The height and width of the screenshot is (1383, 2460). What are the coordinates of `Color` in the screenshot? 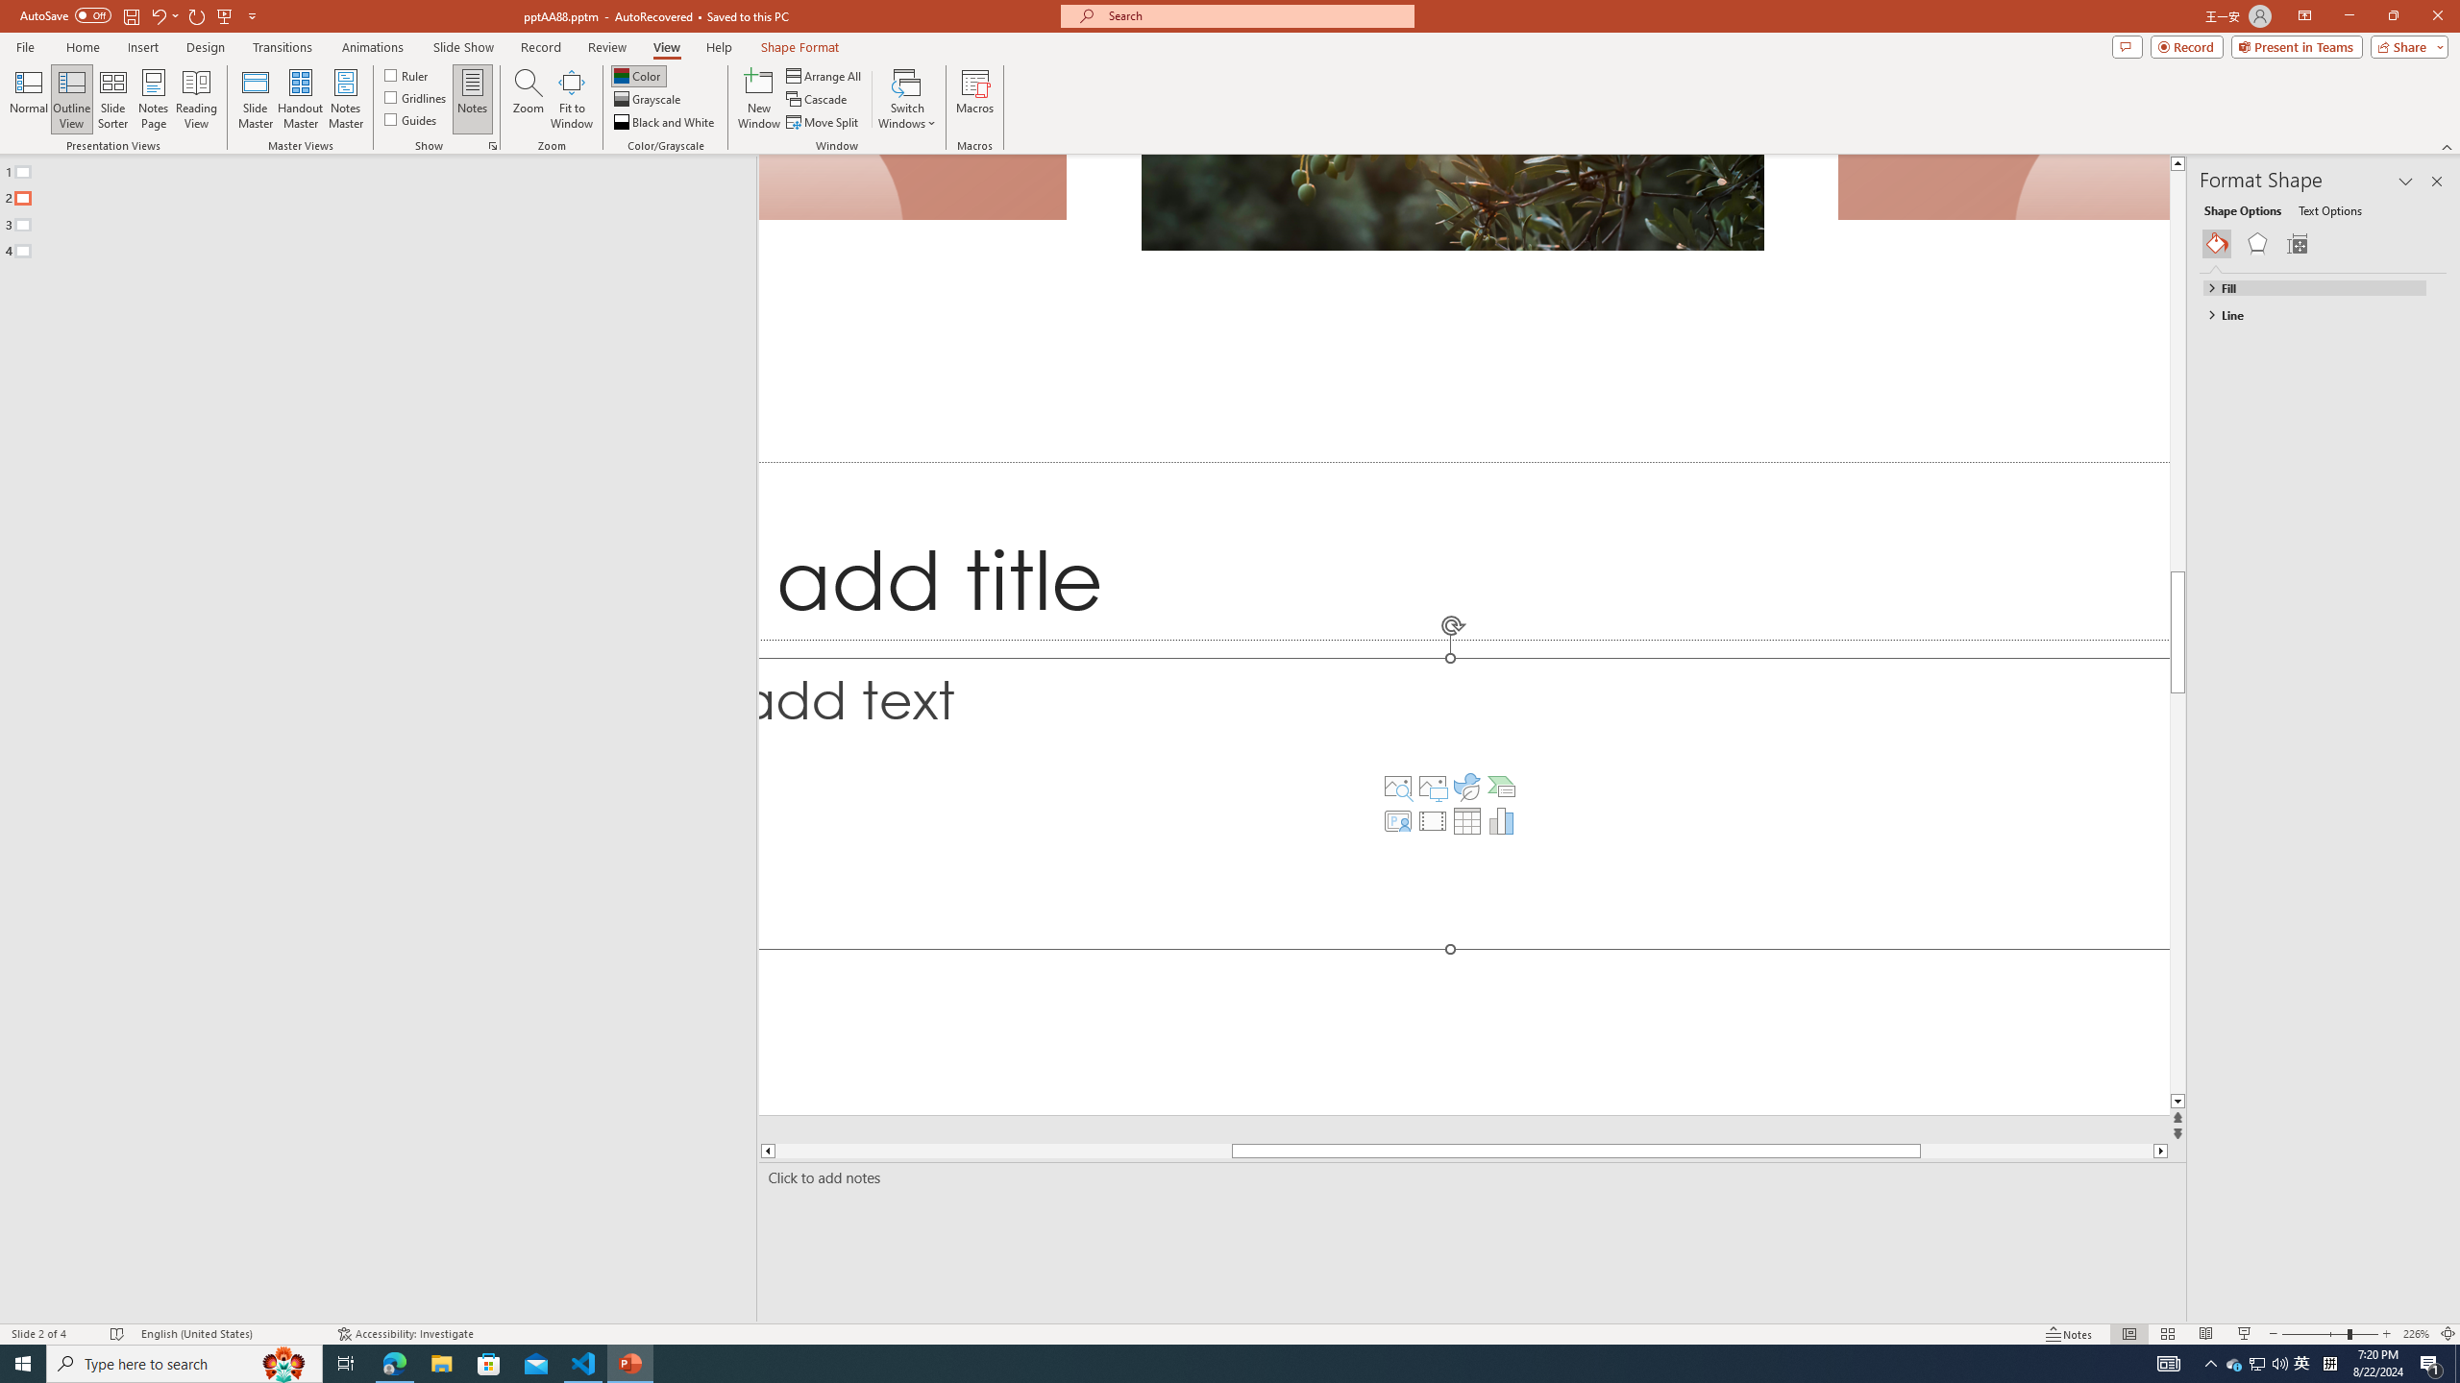 It's located at (638, 75).